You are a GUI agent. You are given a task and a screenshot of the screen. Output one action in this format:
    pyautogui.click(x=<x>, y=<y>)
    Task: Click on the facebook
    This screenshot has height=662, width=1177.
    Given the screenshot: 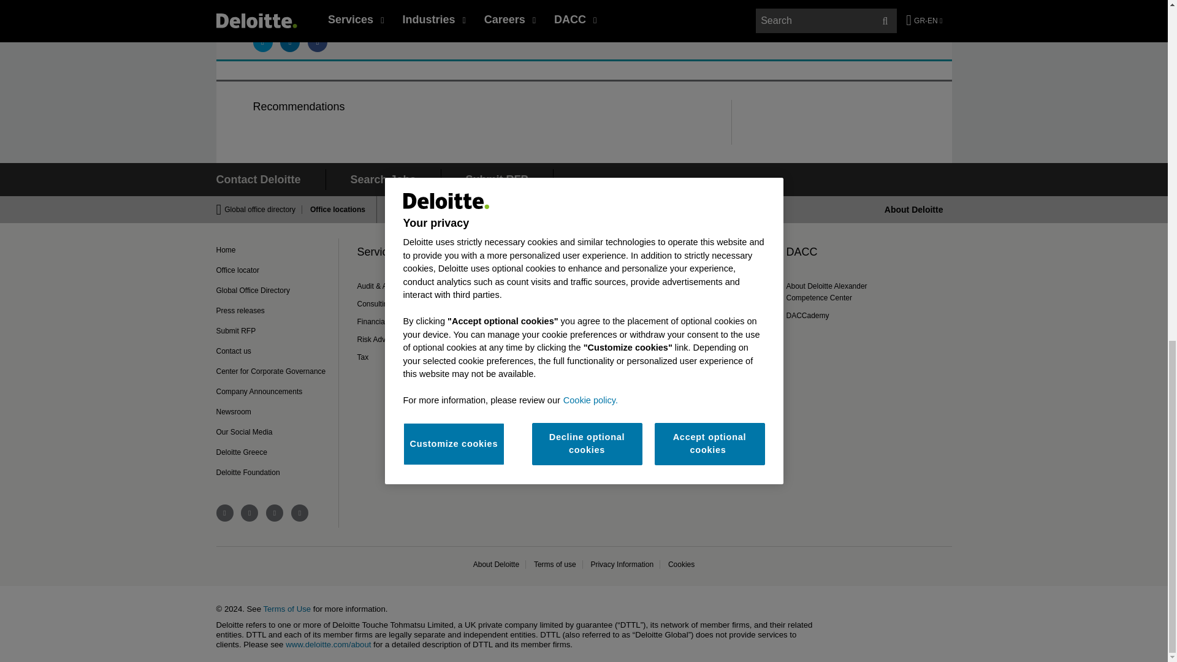 What is the action you would take?
    pyautogui.click(x=224, y=512)
    